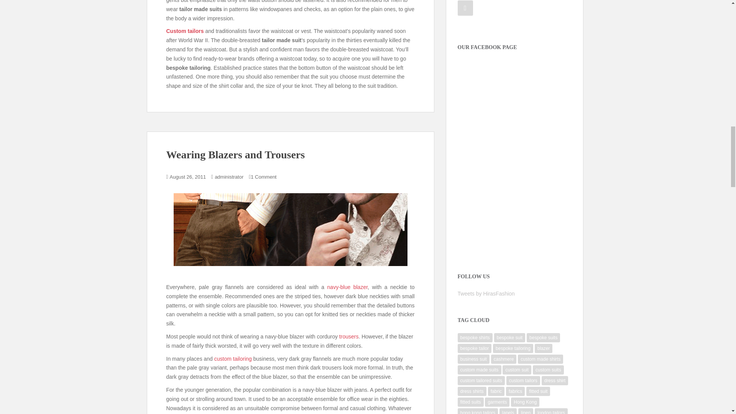 Image resolution: width=736 pixels, height=414 pixels. What do you see at coordinates (264, 176) in the screenshot?
I see `1 Comment` at bounding box center [264, 176].